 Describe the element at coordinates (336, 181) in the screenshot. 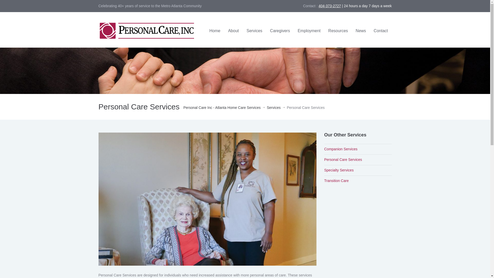

I see `Transition Care` at that location.